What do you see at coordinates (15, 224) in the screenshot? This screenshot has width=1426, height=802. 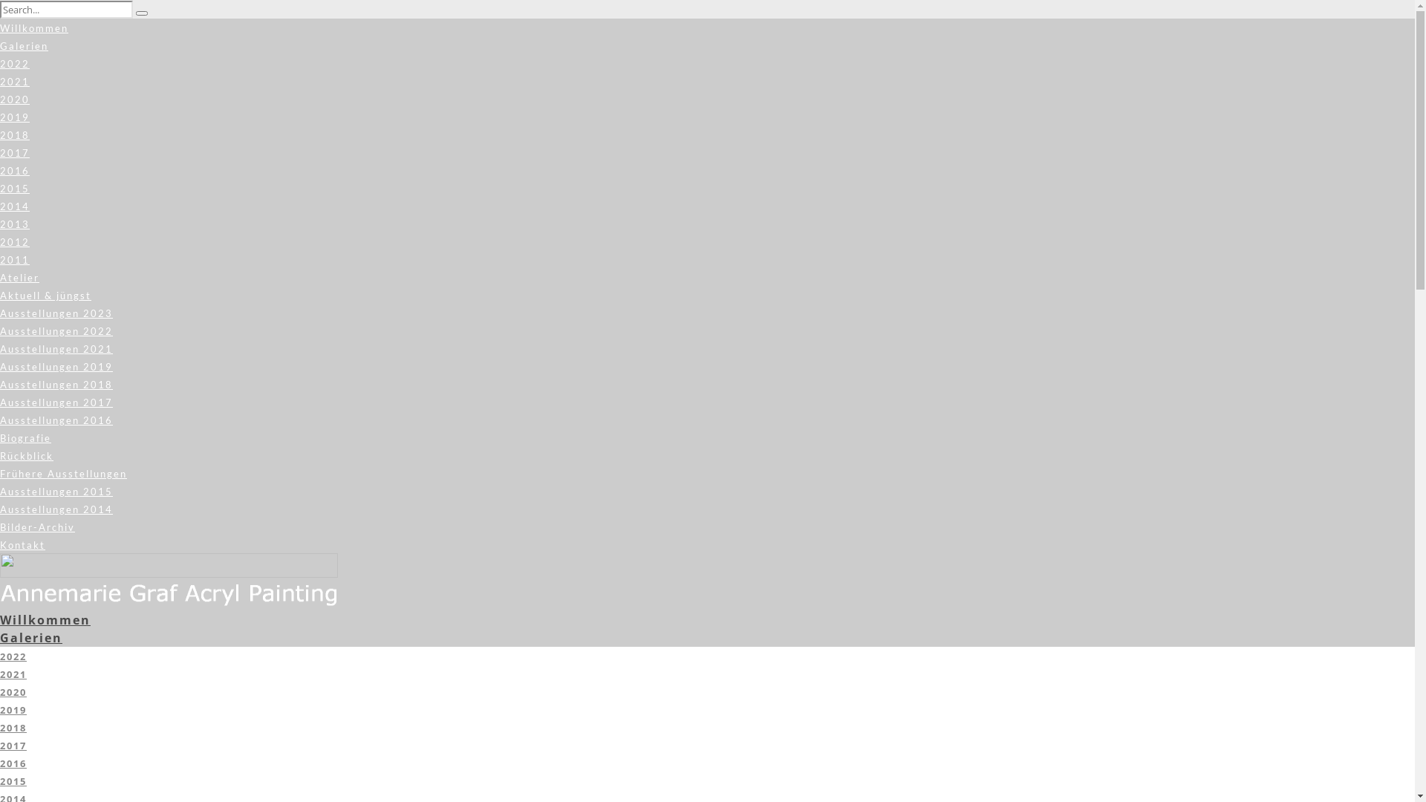 I see `2013` at bounding box center [15, 224].